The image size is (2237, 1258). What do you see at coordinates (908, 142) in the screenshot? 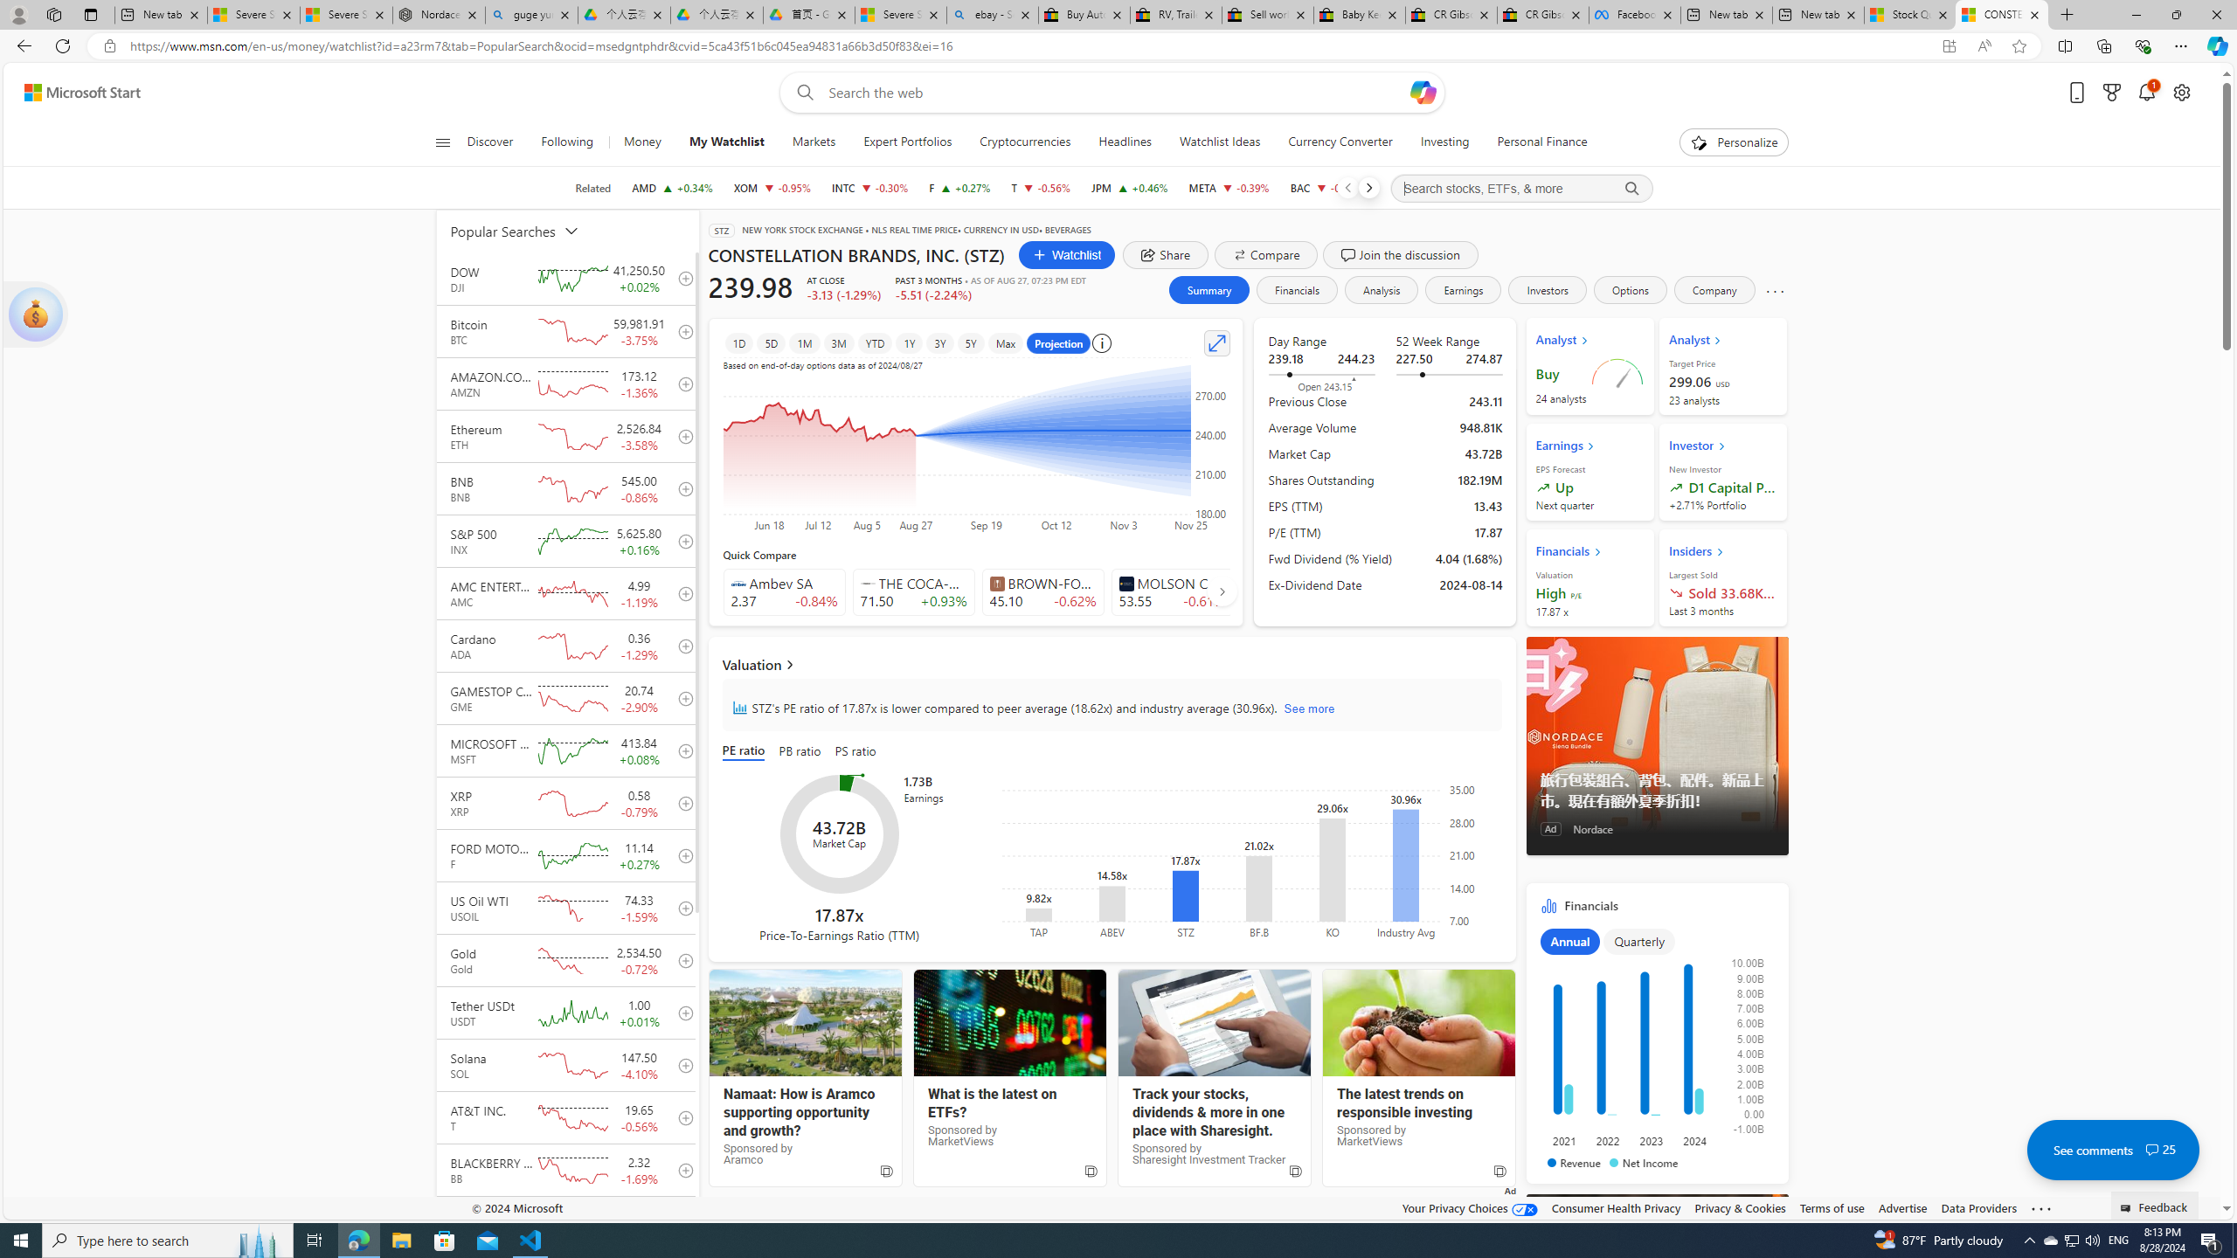
I see `Expert Portfolios` at bounding box center [908, 142].